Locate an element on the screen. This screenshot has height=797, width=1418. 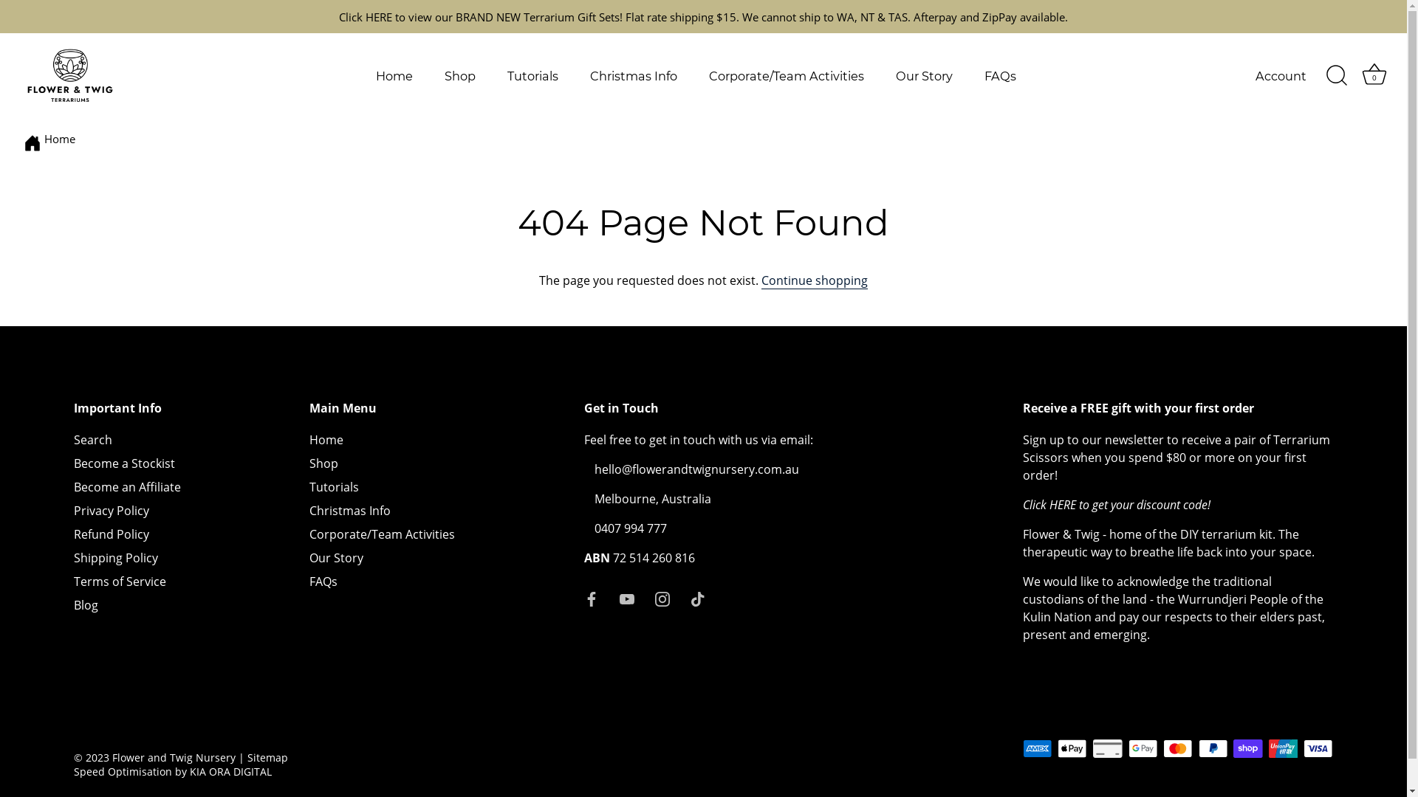
Shop is located at coordinates (461, 75).